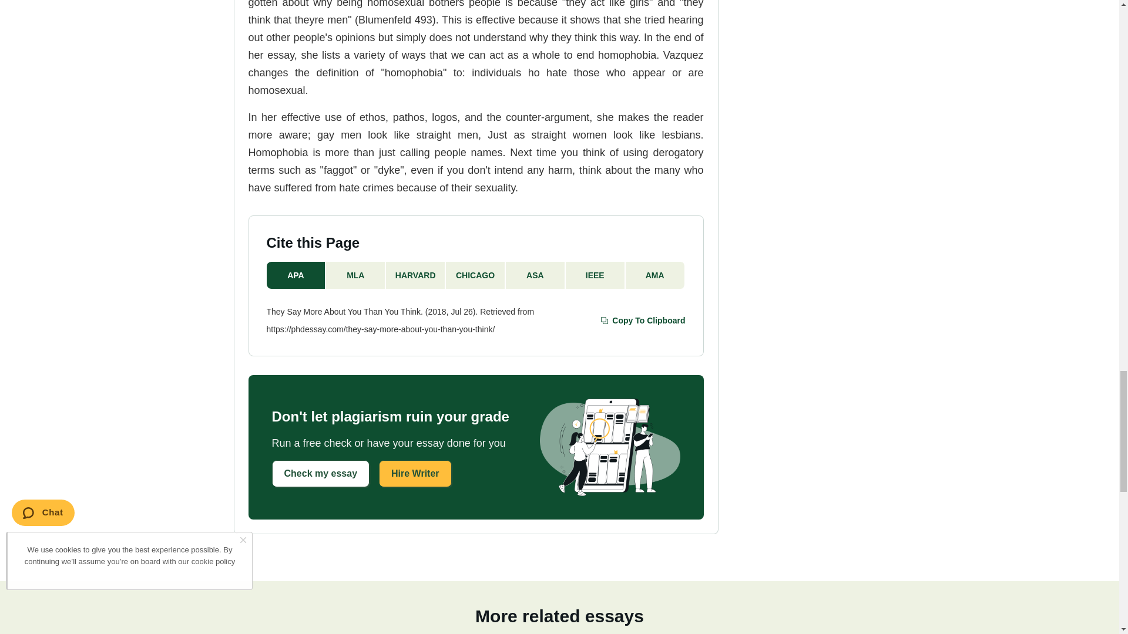  What do you see at coordinates (355, 275) in the screenshot?
I see `MLA` at bounding box center [355, 275].